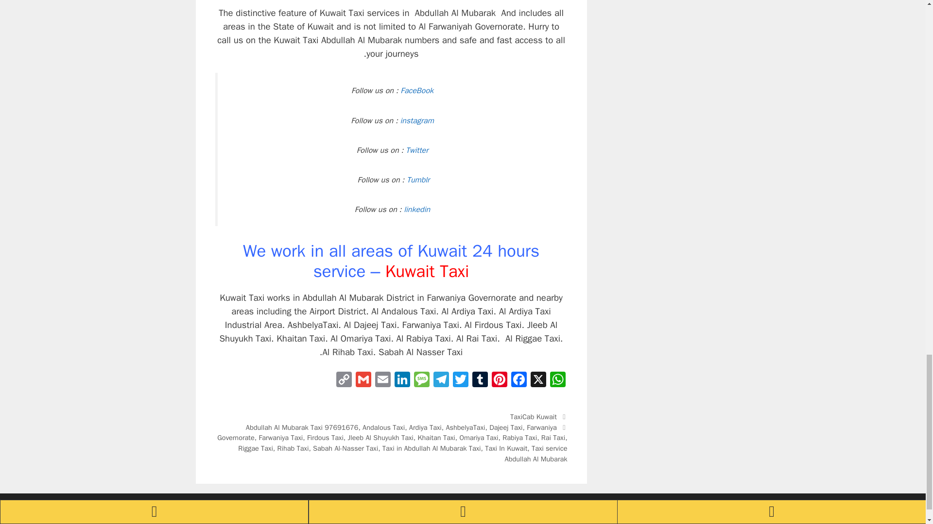 This screenshot has width=933, height=524. What do you see at coordinates (422, 380) in the screenshot?
I see `Message` at bounding box center [422, 380].